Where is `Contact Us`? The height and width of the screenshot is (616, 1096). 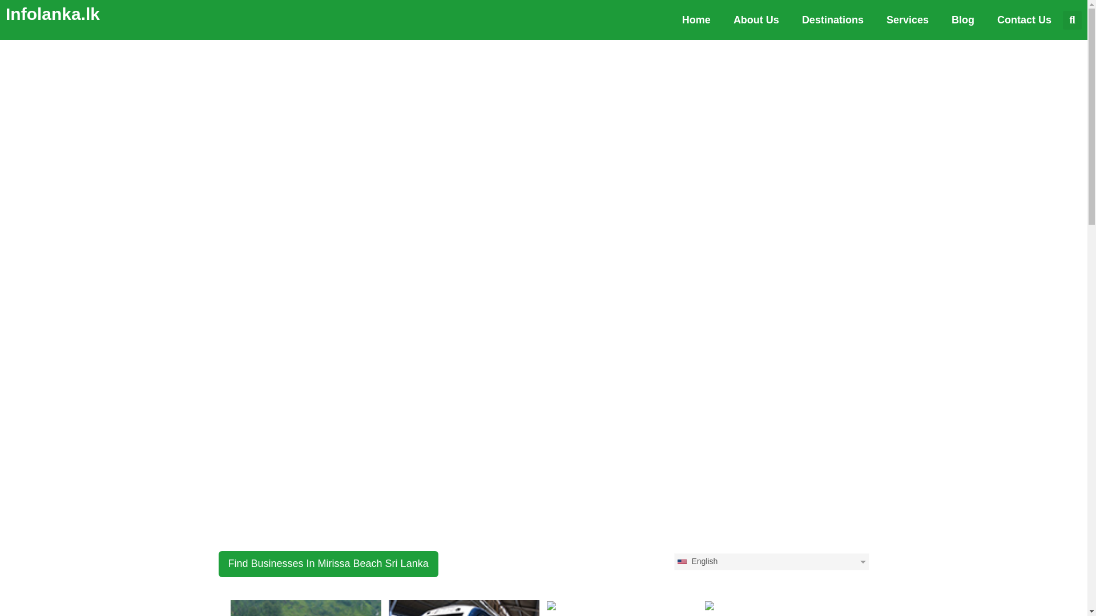
Contact Us is located at coordinates (1024, 19).